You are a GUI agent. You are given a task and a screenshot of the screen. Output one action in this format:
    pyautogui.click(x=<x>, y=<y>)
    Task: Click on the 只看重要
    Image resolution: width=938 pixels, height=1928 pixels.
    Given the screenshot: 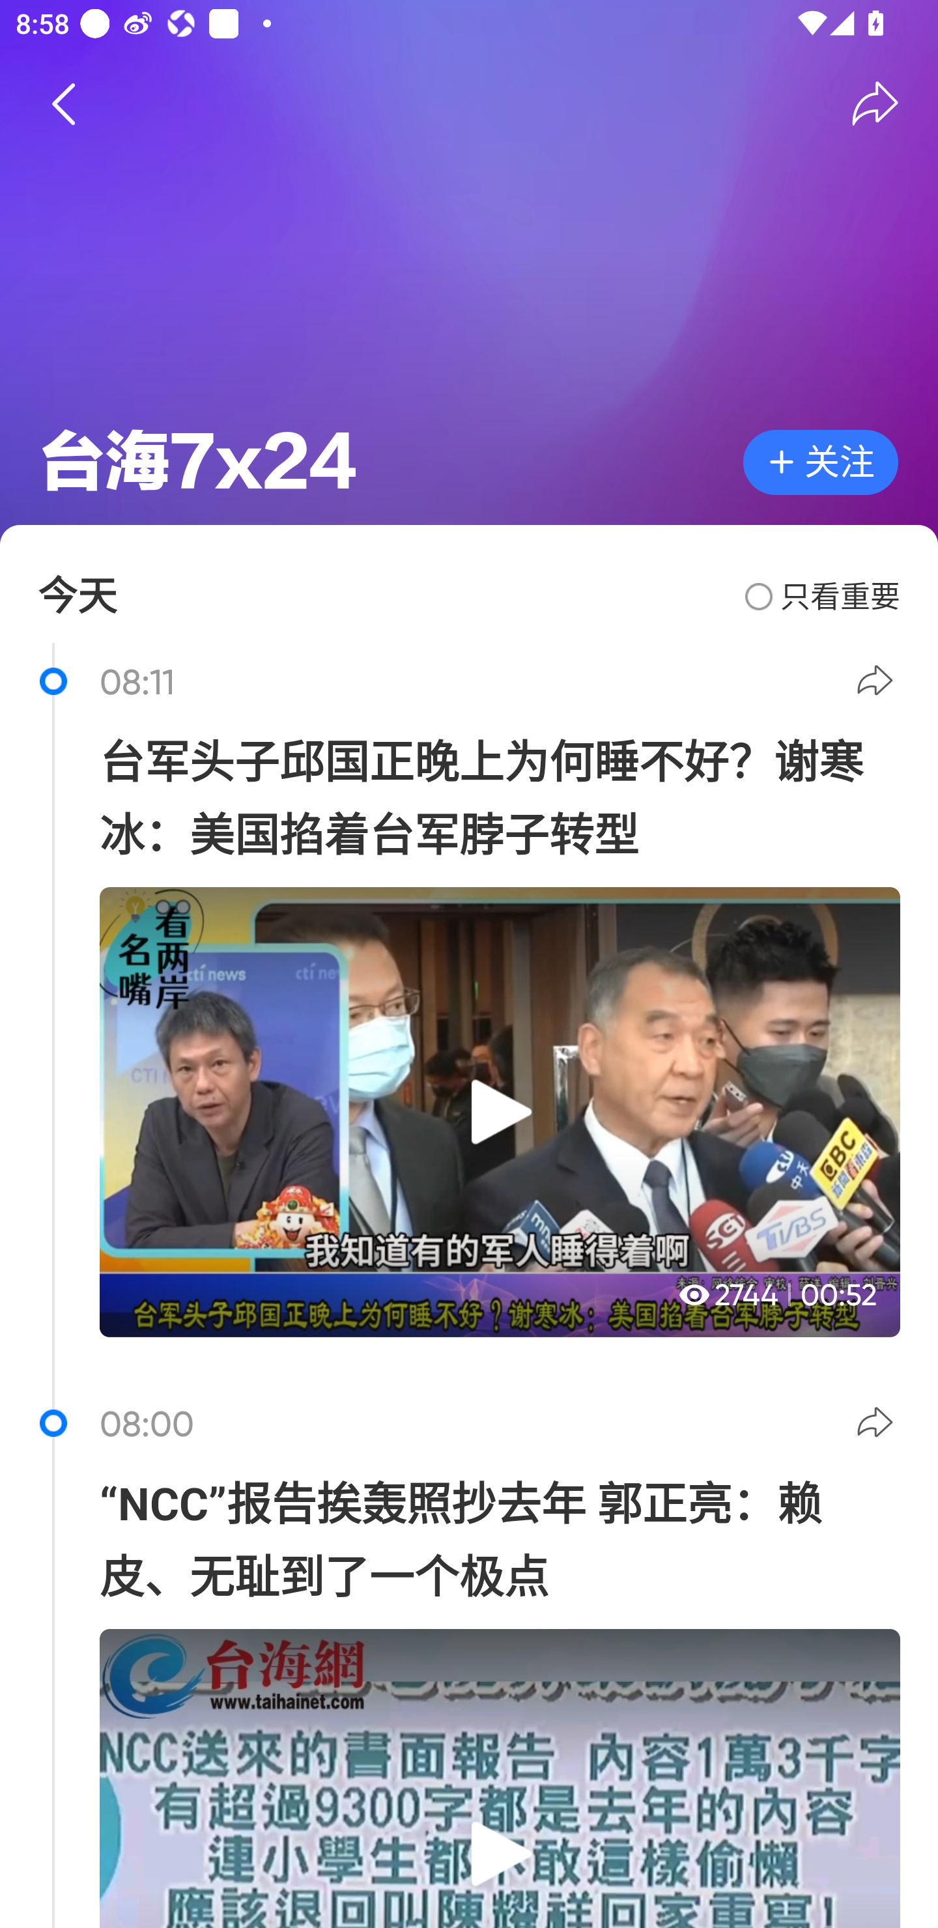 What is the action you would take?
    pyautogui.click(x=822, y=597)
    